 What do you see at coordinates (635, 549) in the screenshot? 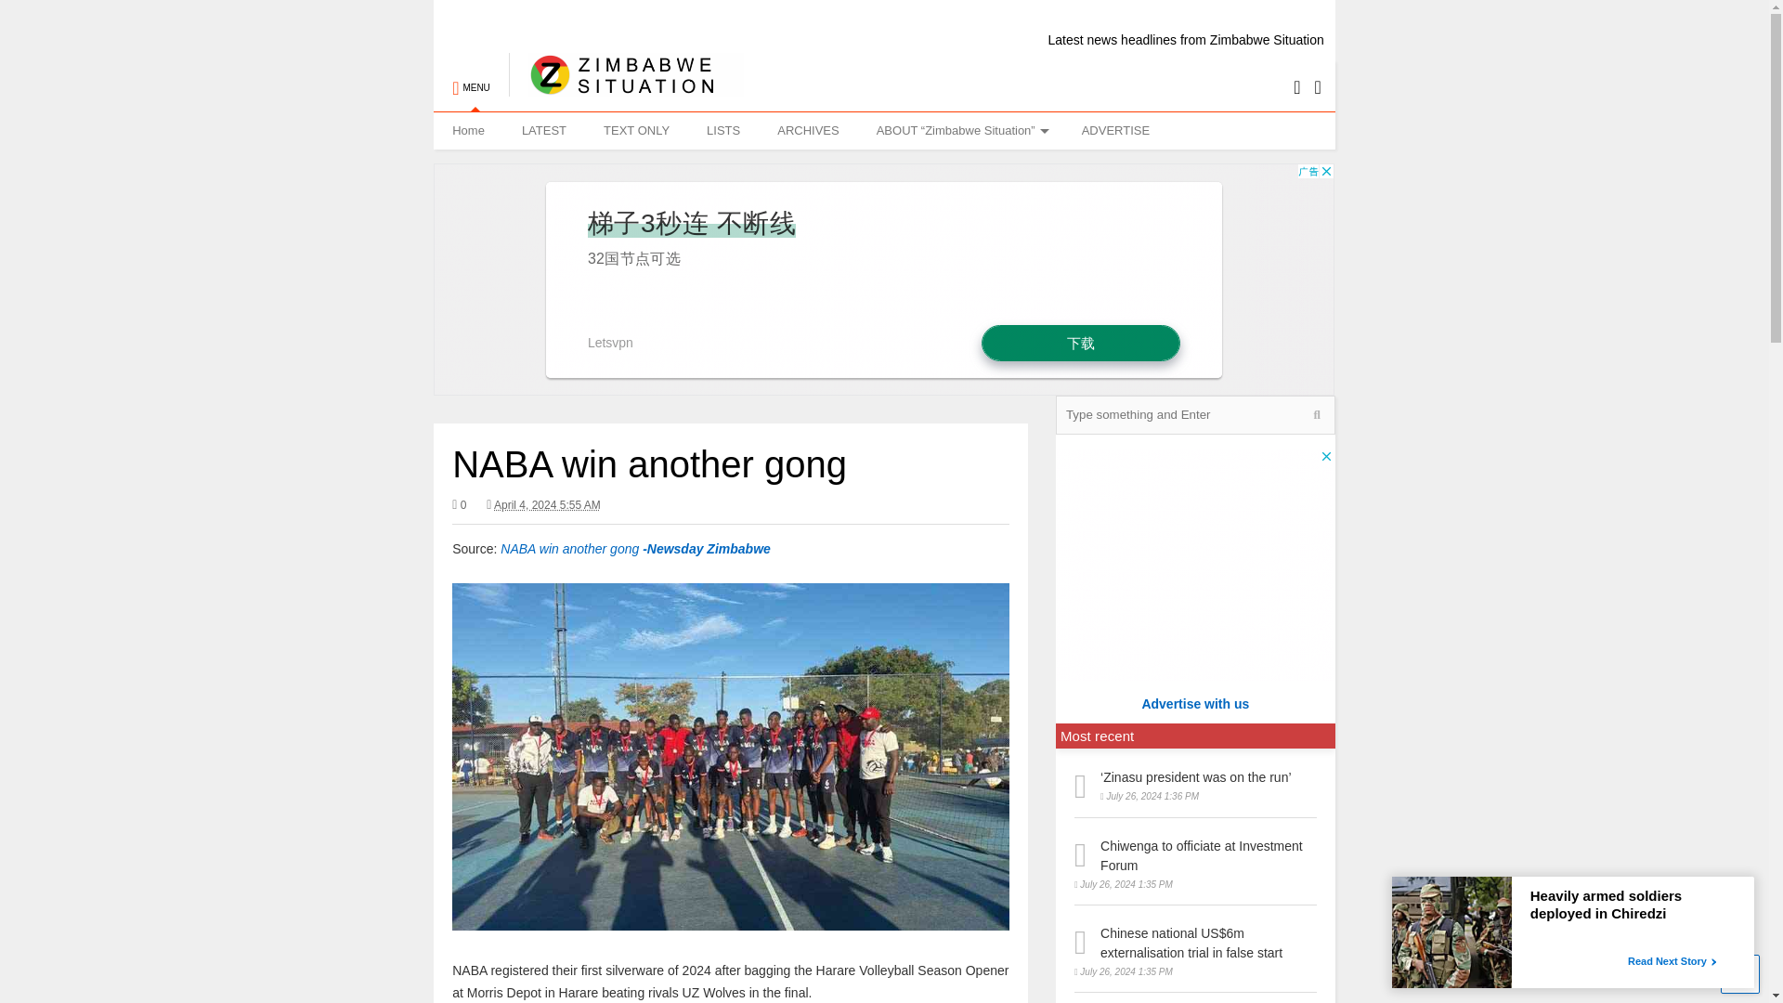
I see `NABA win another gong -Newsday Zimbabwe` at bounding box center [635, 549].